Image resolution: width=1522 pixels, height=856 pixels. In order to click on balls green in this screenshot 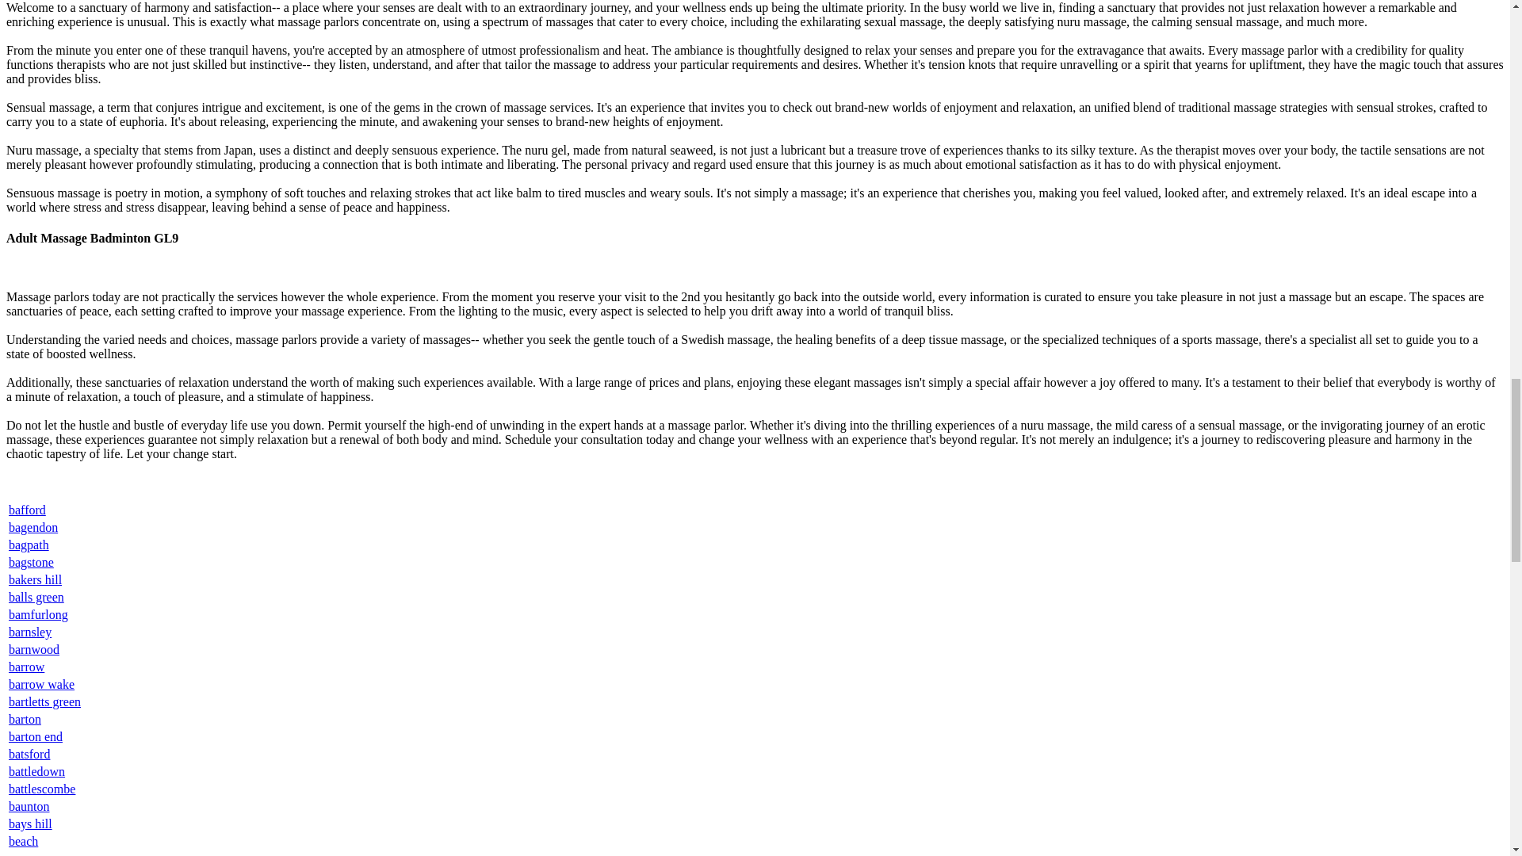, I will do `click(36, 598)`.